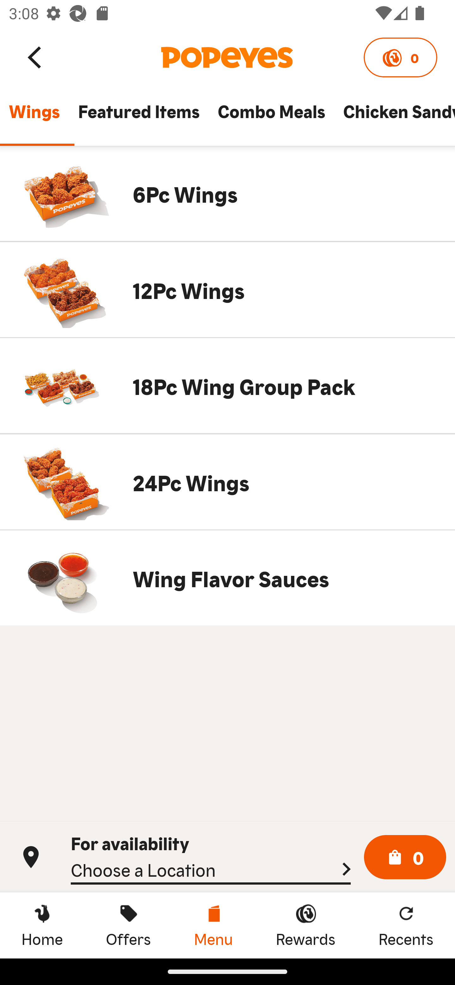 The width and height of the screenshot is (455, 985). I want to click on Rewards Rewards Rewards, so click(306, 925).